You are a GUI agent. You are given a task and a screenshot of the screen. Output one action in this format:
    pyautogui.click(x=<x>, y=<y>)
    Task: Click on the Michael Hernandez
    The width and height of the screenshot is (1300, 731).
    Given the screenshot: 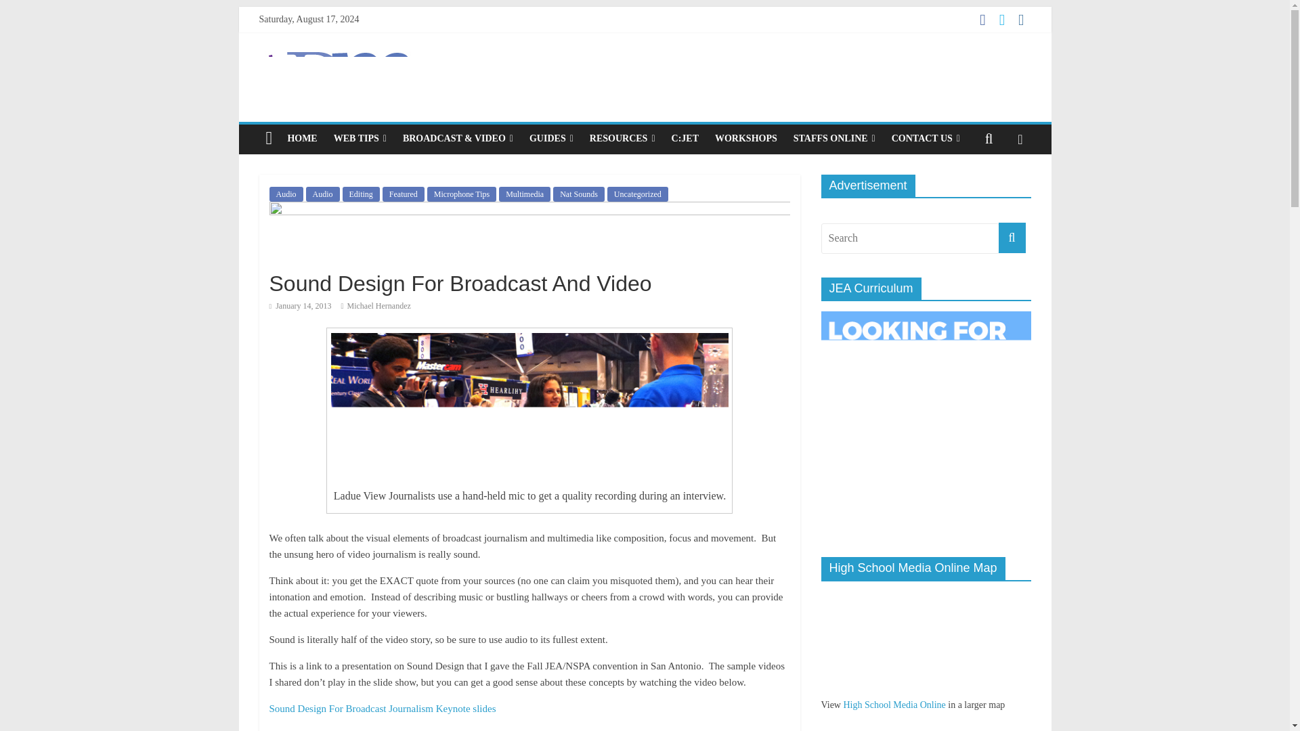 What is the action you would take?
    pyautogui.click(x=378, y=306)
    